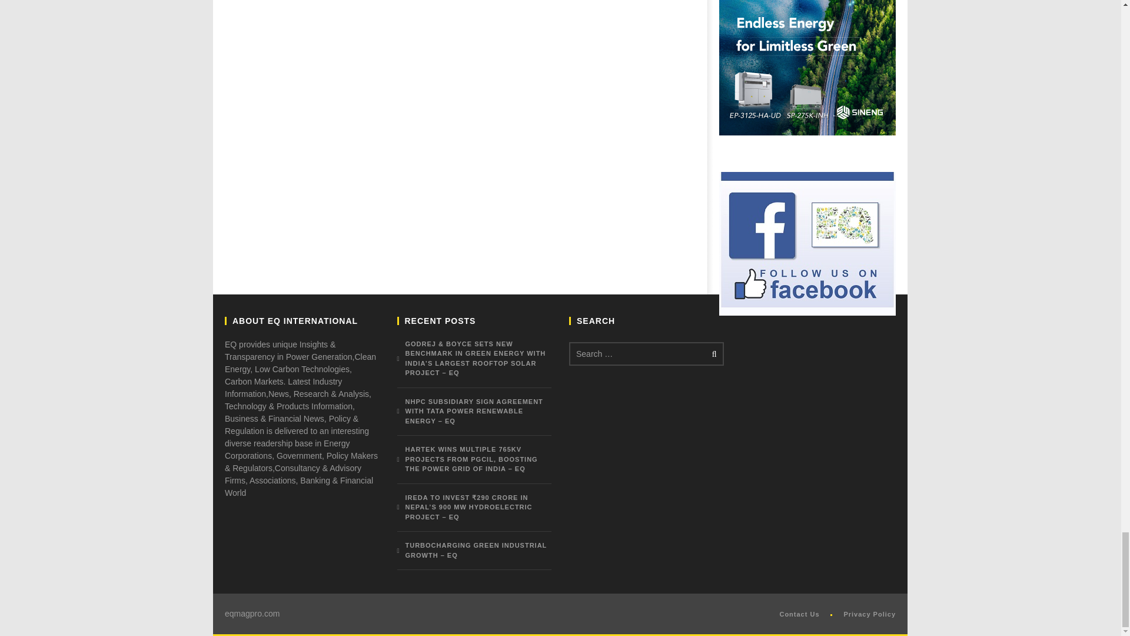  What do you see at coordinates (712, 353) in the screenshot?
I see `Search` at bounding box center [712, 353].